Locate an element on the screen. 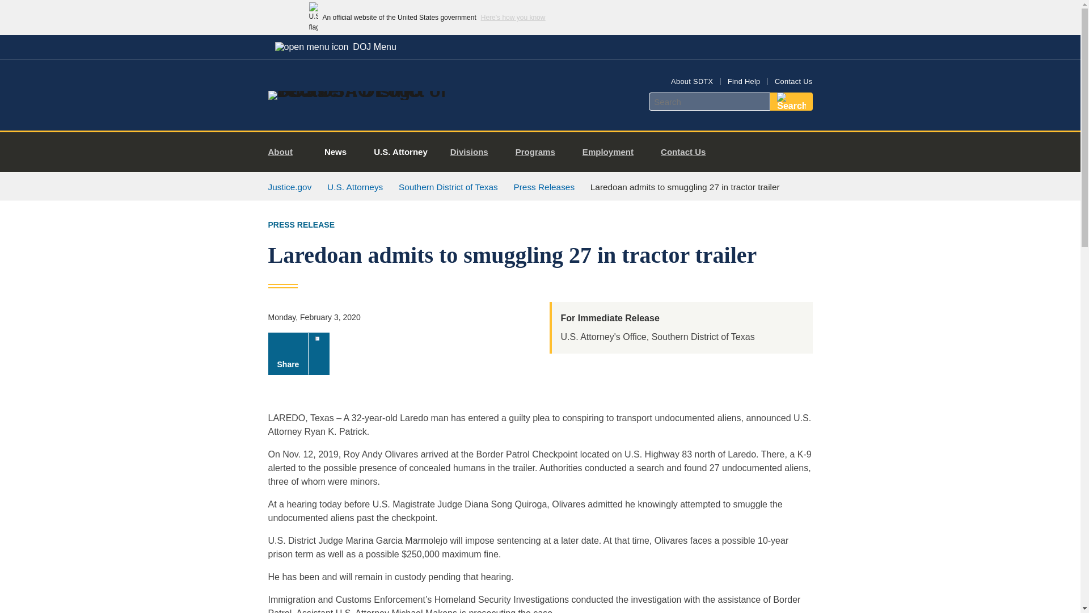  About SDTX is located at coordinates (692, 82).